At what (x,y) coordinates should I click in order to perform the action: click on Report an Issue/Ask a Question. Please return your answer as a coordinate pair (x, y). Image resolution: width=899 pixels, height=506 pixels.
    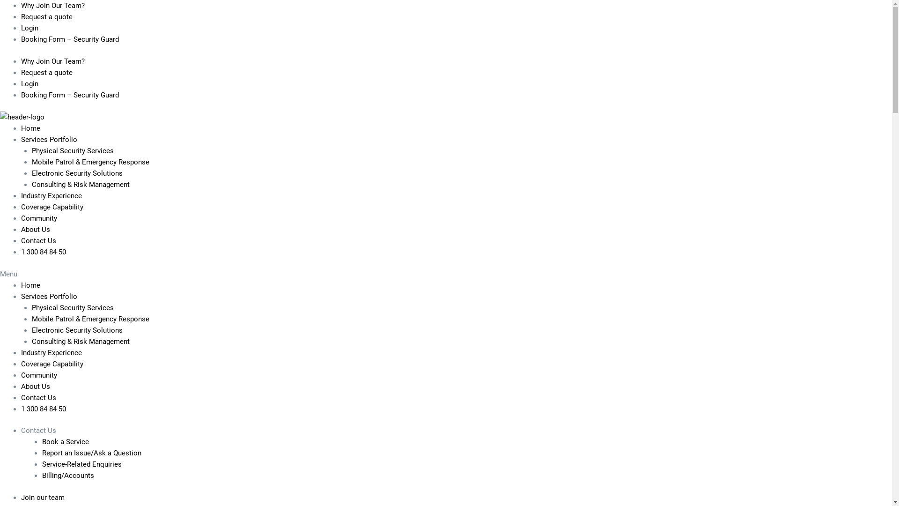
    Looking at the image, I should click on (92, 453).